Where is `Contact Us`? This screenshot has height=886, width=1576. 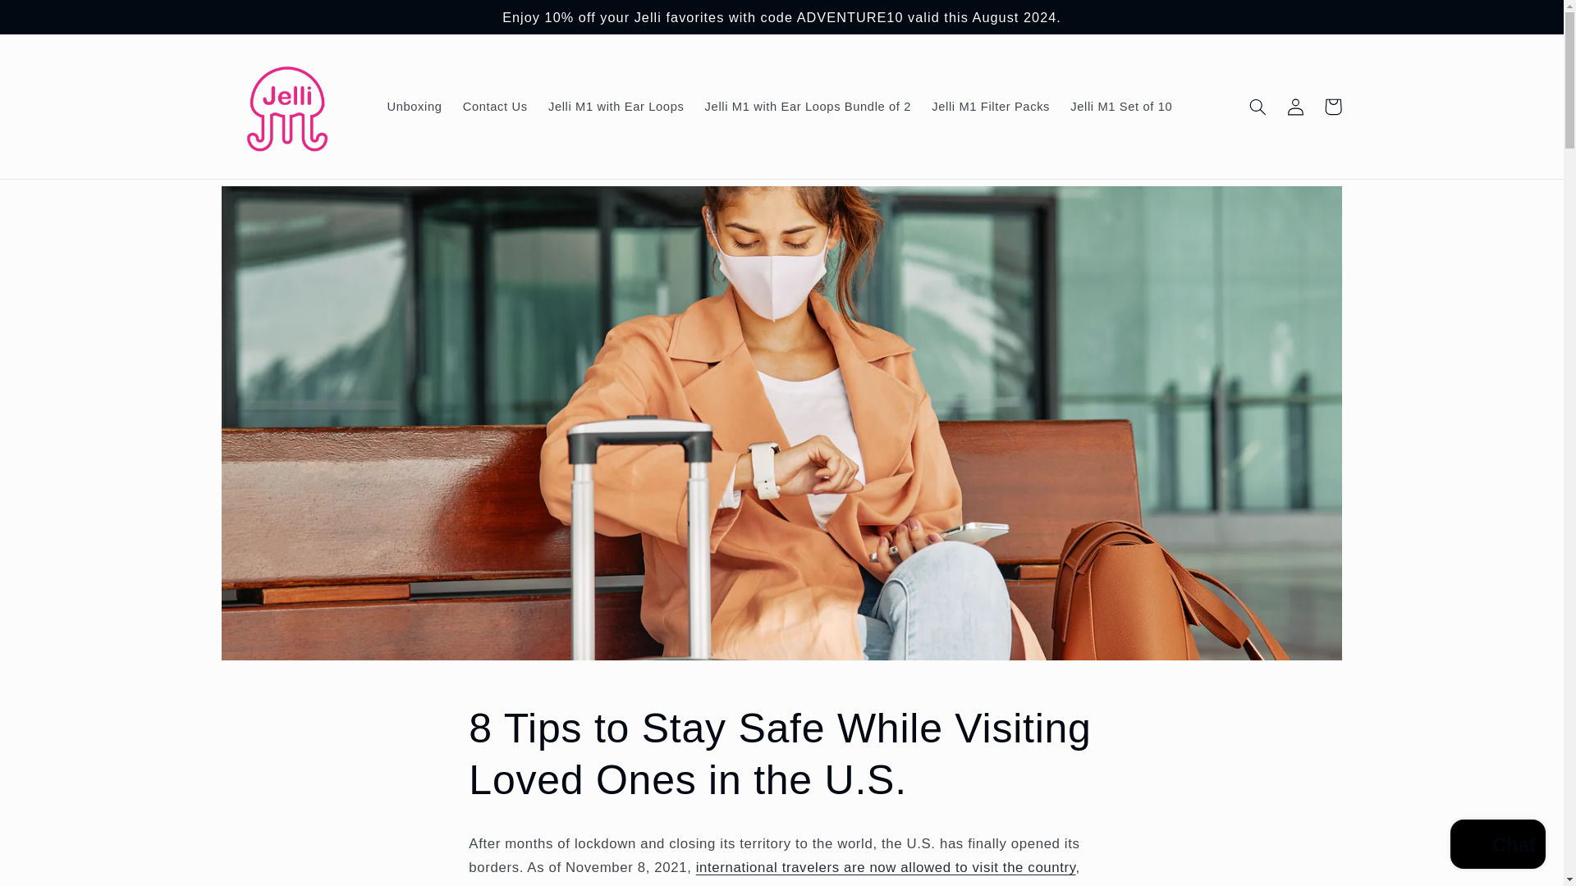
Contact Us is located at coordinates (494, 107).